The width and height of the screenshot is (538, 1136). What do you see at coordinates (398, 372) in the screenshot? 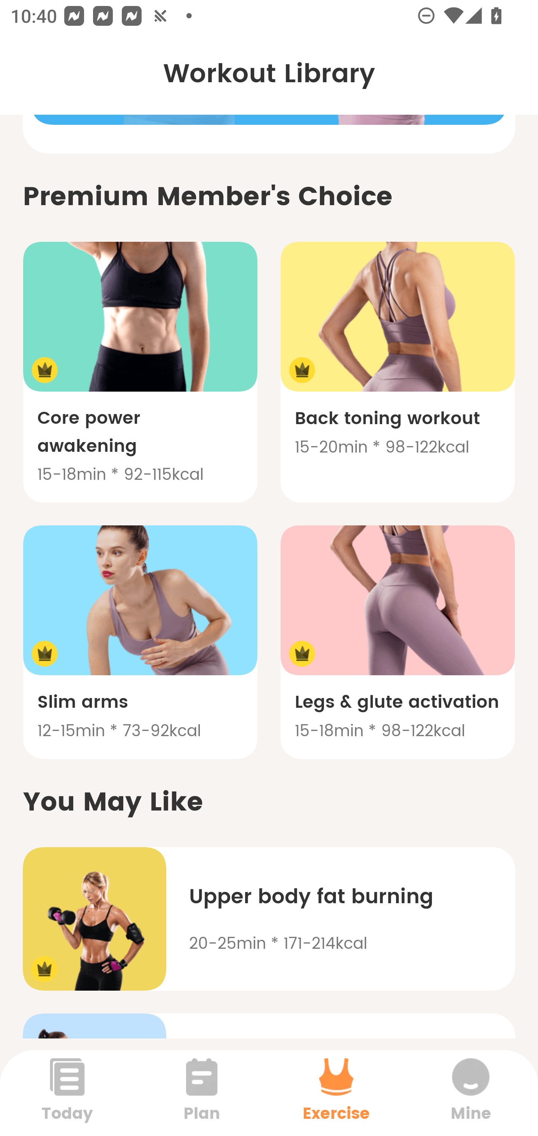
I see `Back toning workout 15-20min * 98-122kcal` at bounding box center [398, 372].